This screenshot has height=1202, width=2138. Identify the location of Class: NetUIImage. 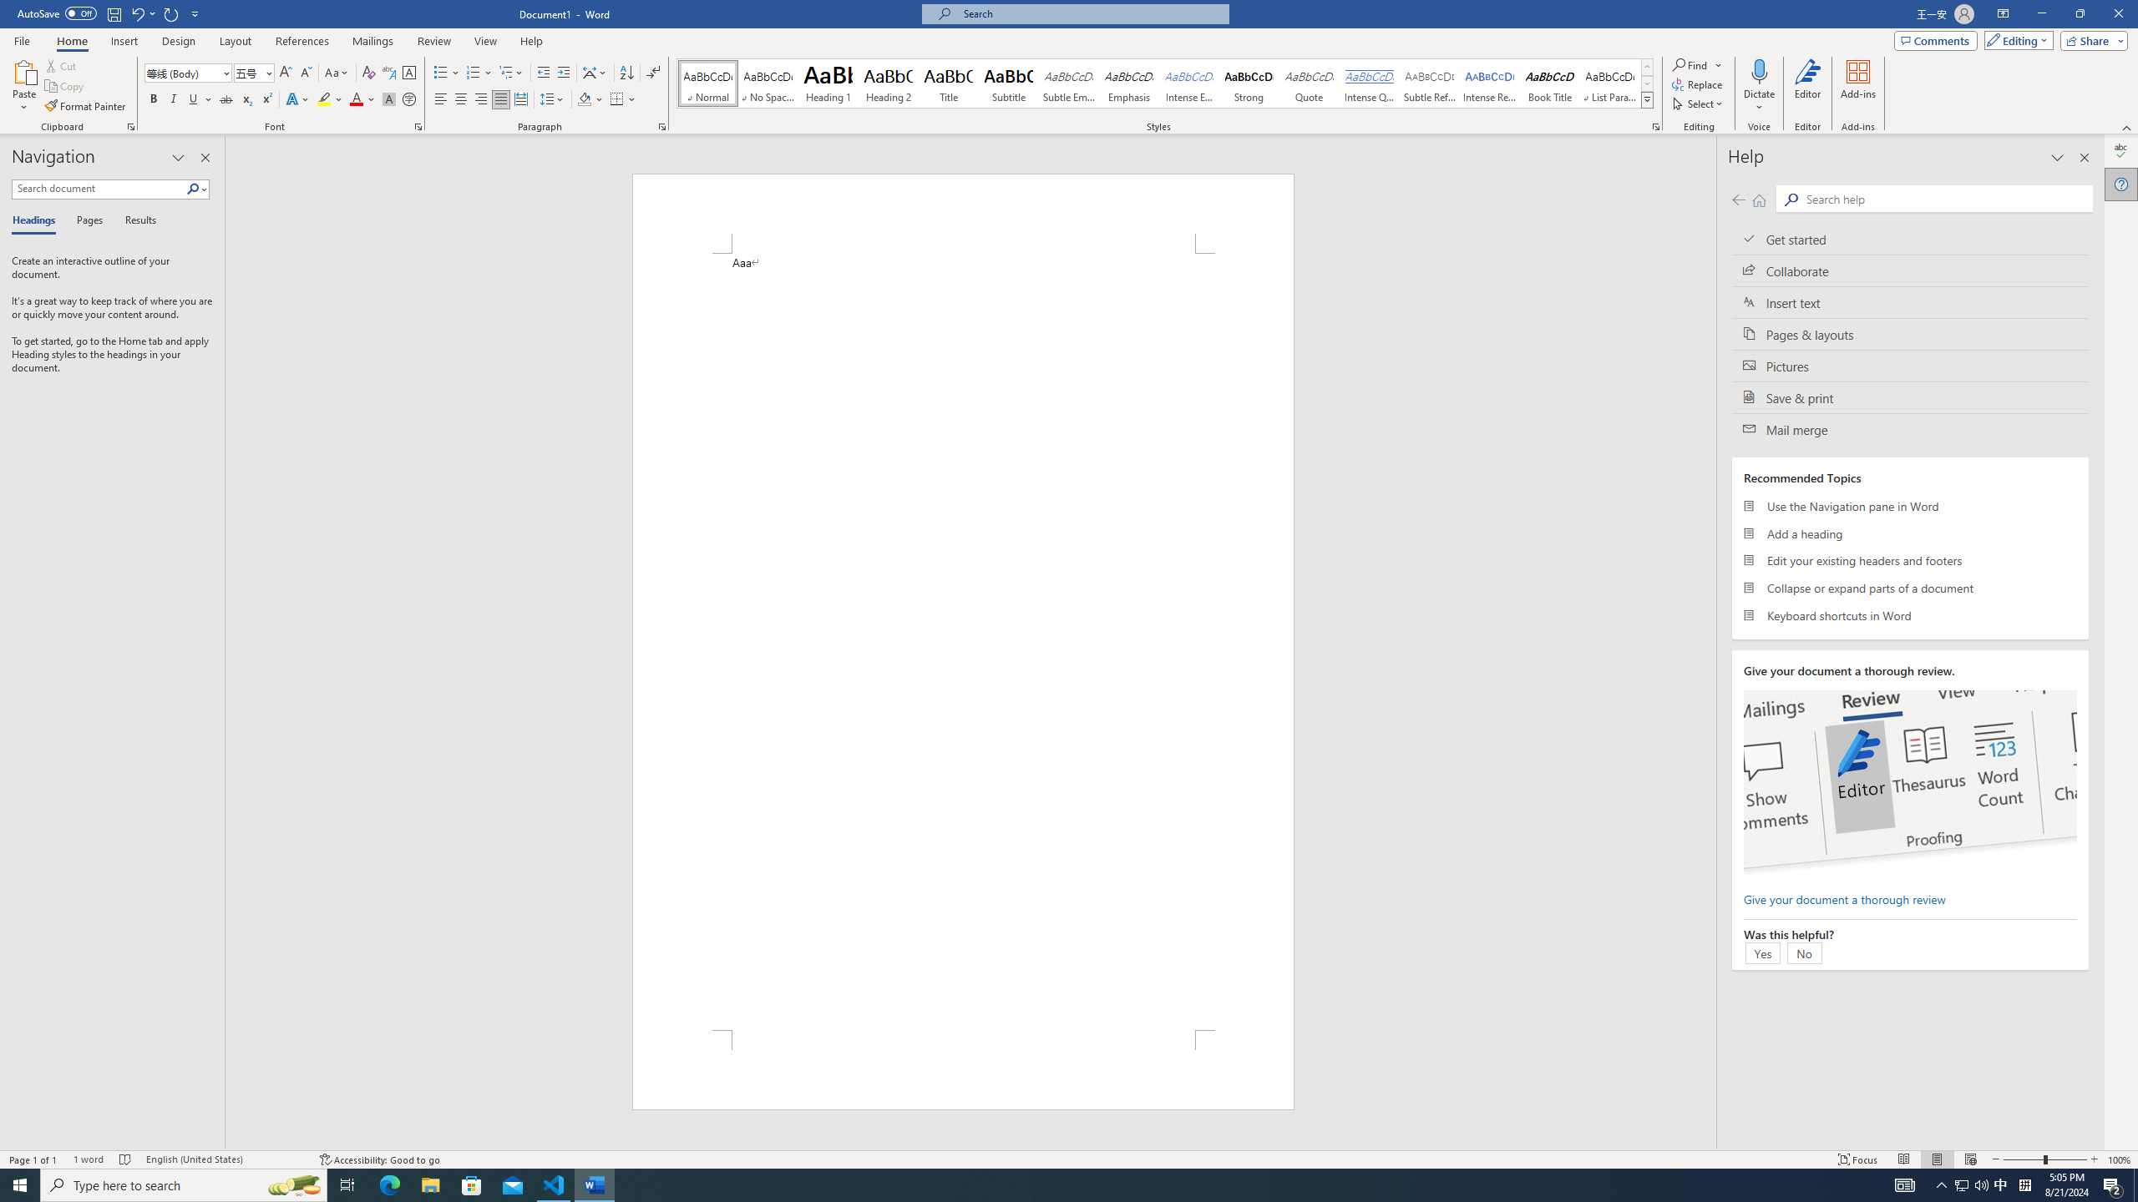
(1647, 100).